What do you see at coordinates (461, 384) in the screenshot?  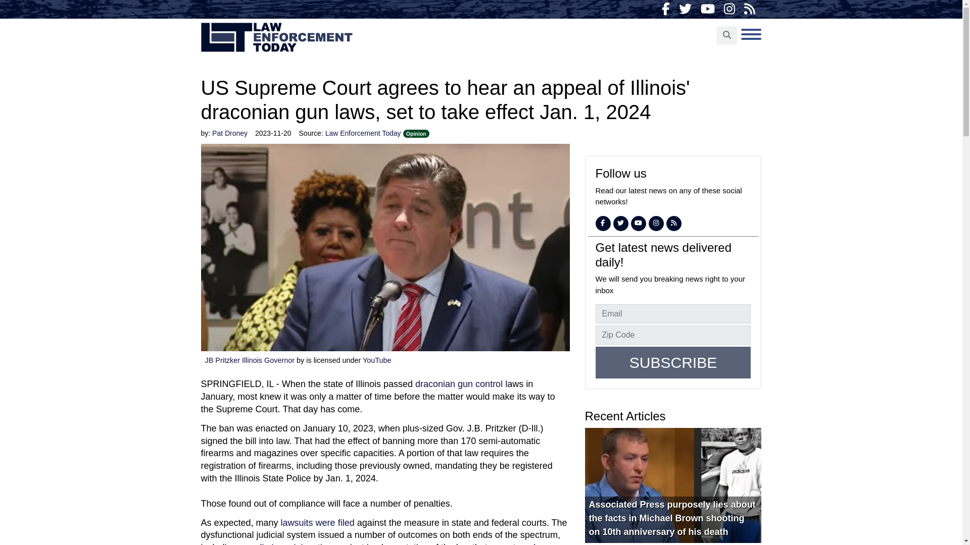 I see `draconian gun control l` at bounding box center [461, 384].